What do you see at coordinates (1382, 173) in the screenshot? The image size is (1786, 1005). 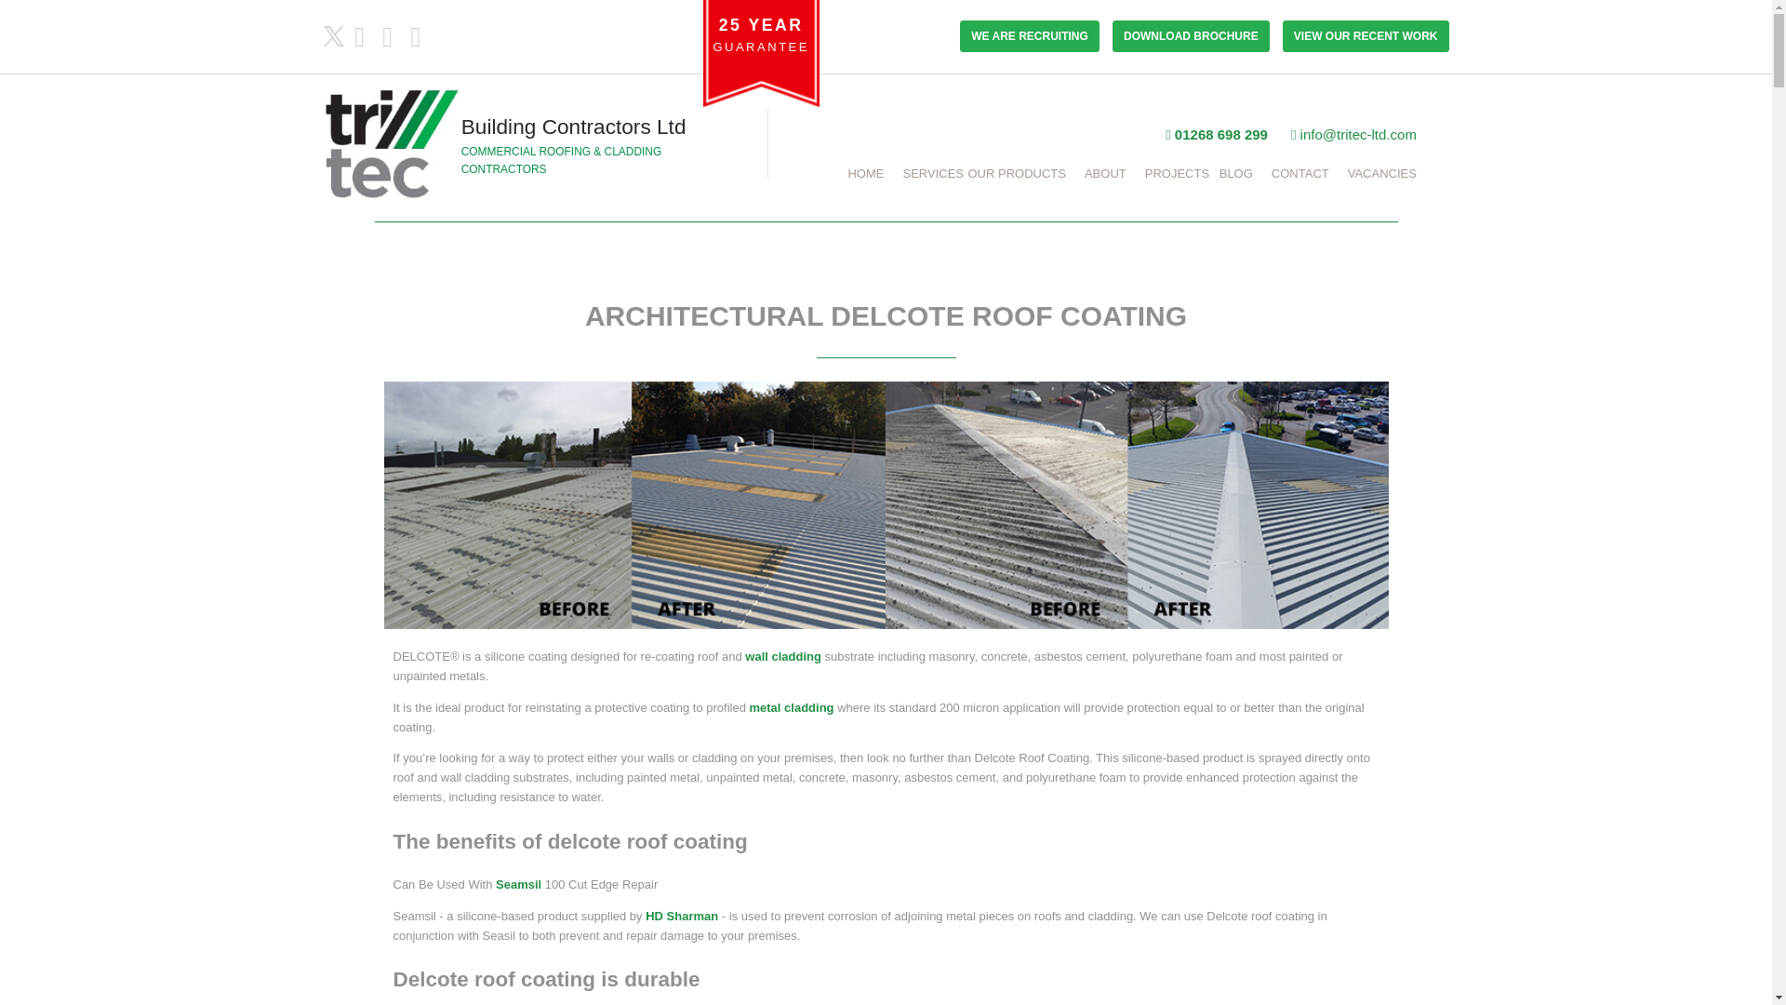 I see `VACANCIES` at bounding box center [1382, 173].